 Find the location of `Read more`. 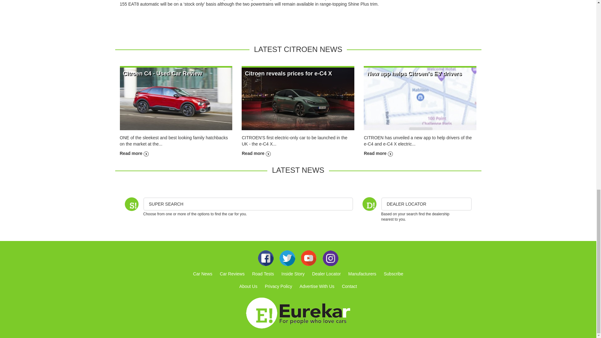

Read more is located at coordinates (134, 153).